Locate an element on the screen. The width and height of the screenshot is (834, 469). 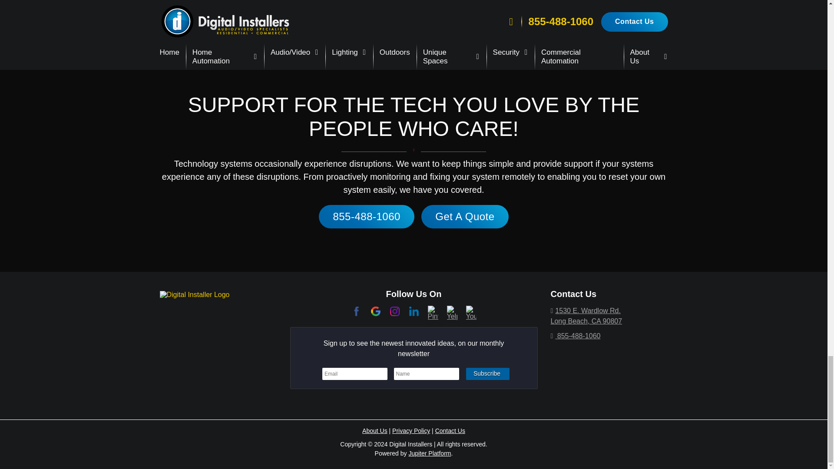
View LinkedIn is located at coordinates (414, 310).